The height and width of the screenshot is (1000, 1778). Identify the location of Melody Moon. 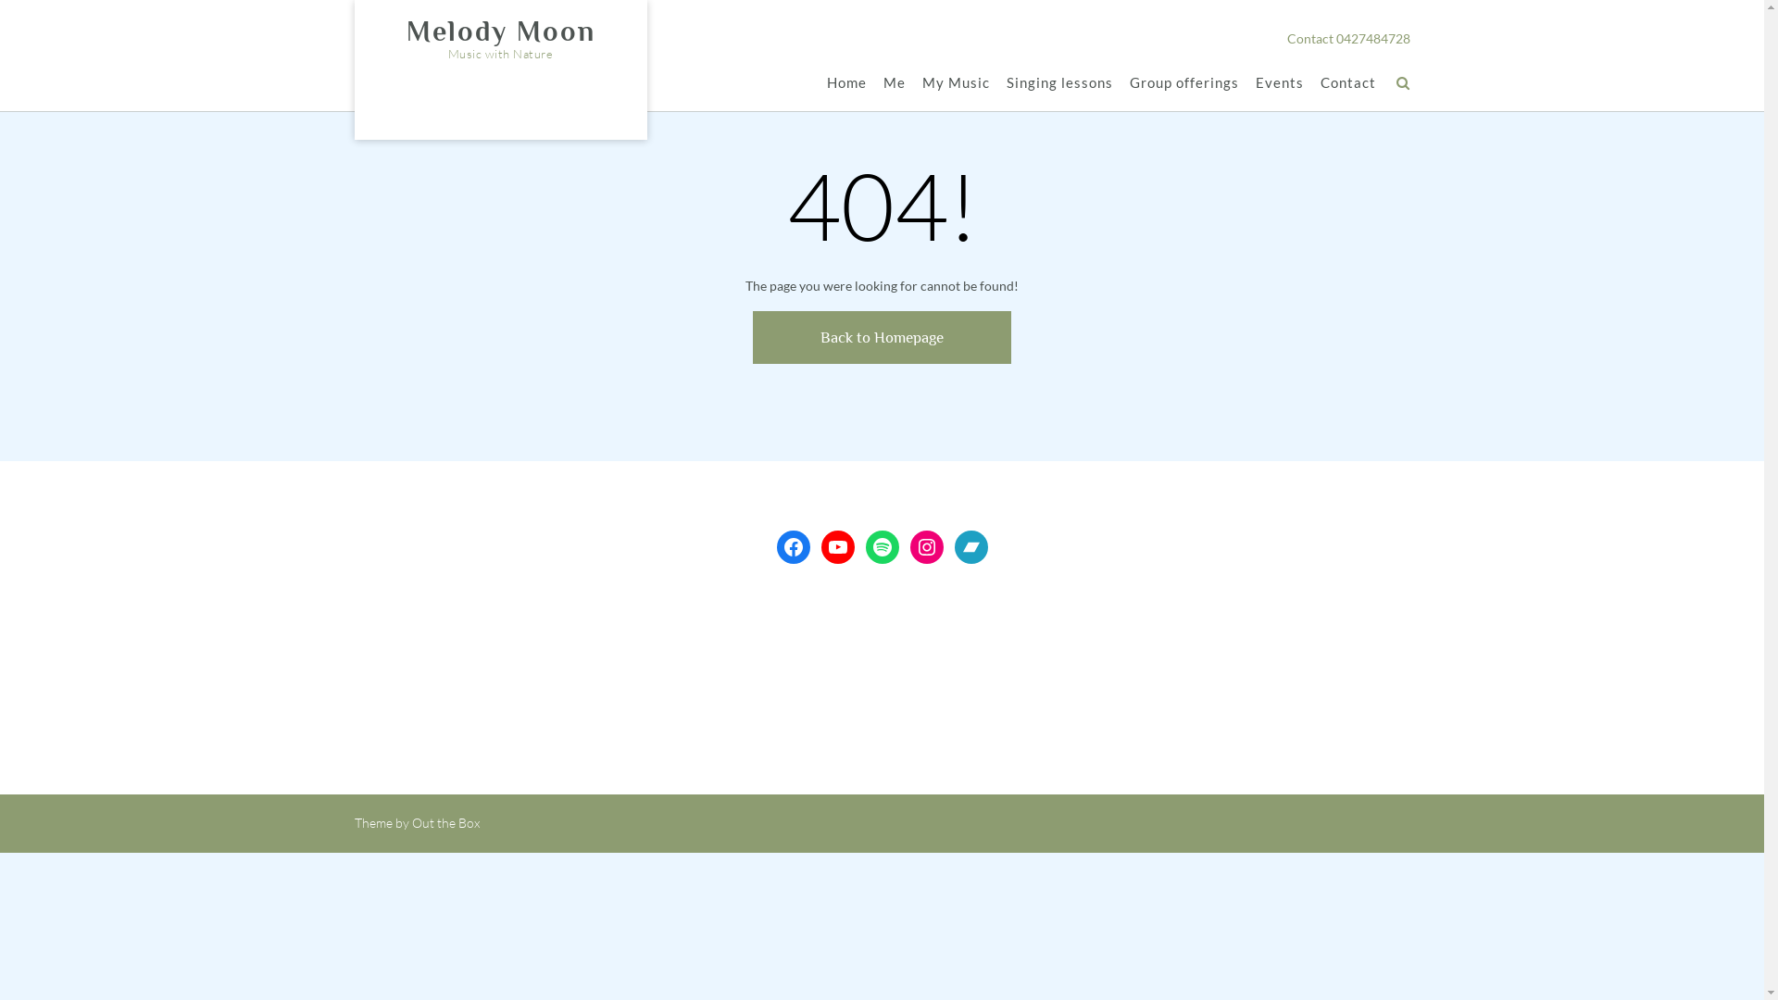
(1302, 628).